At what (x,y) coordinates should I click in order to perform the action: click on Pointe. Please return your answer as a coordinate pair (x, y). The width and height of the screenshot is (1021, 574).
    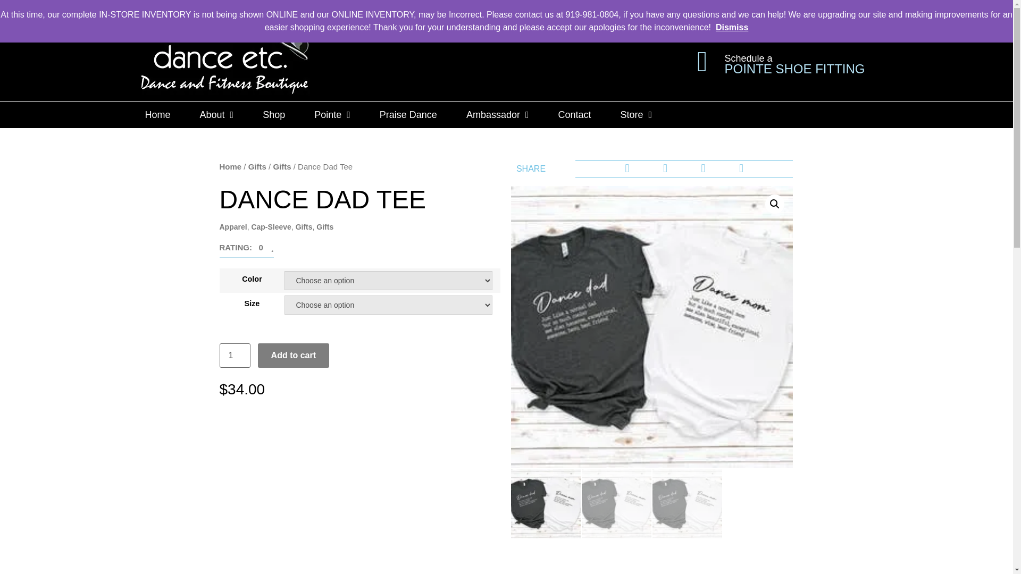
    Looking at the image, I should click on (332, 115).